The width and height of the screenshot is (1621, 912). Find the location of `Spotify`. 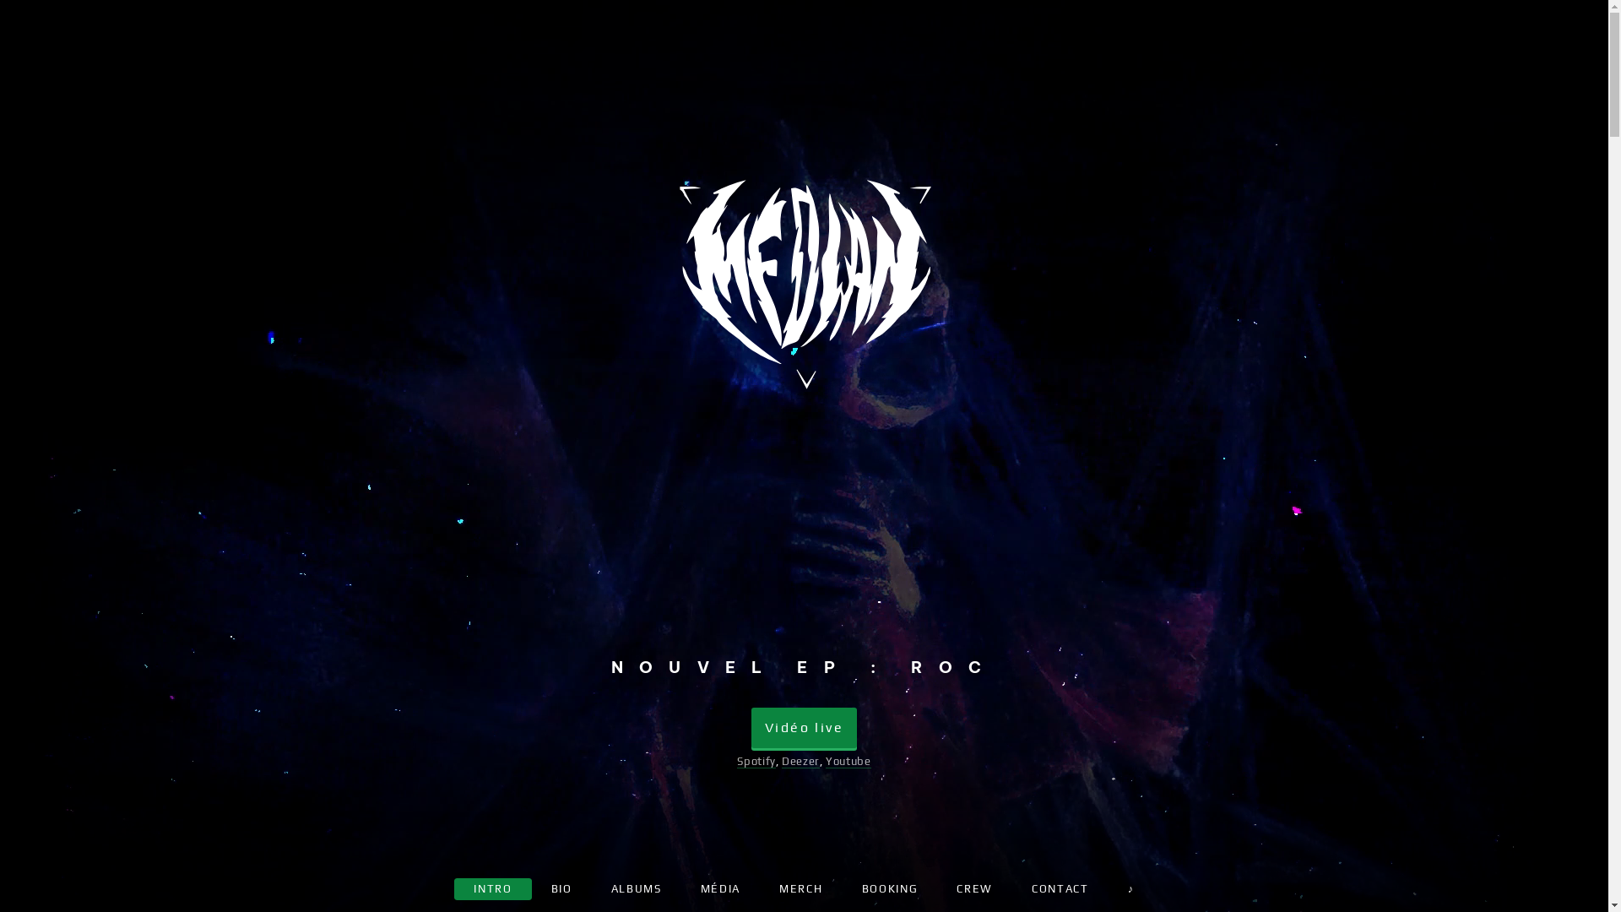

Spotify is located at coordinates (756, 762).